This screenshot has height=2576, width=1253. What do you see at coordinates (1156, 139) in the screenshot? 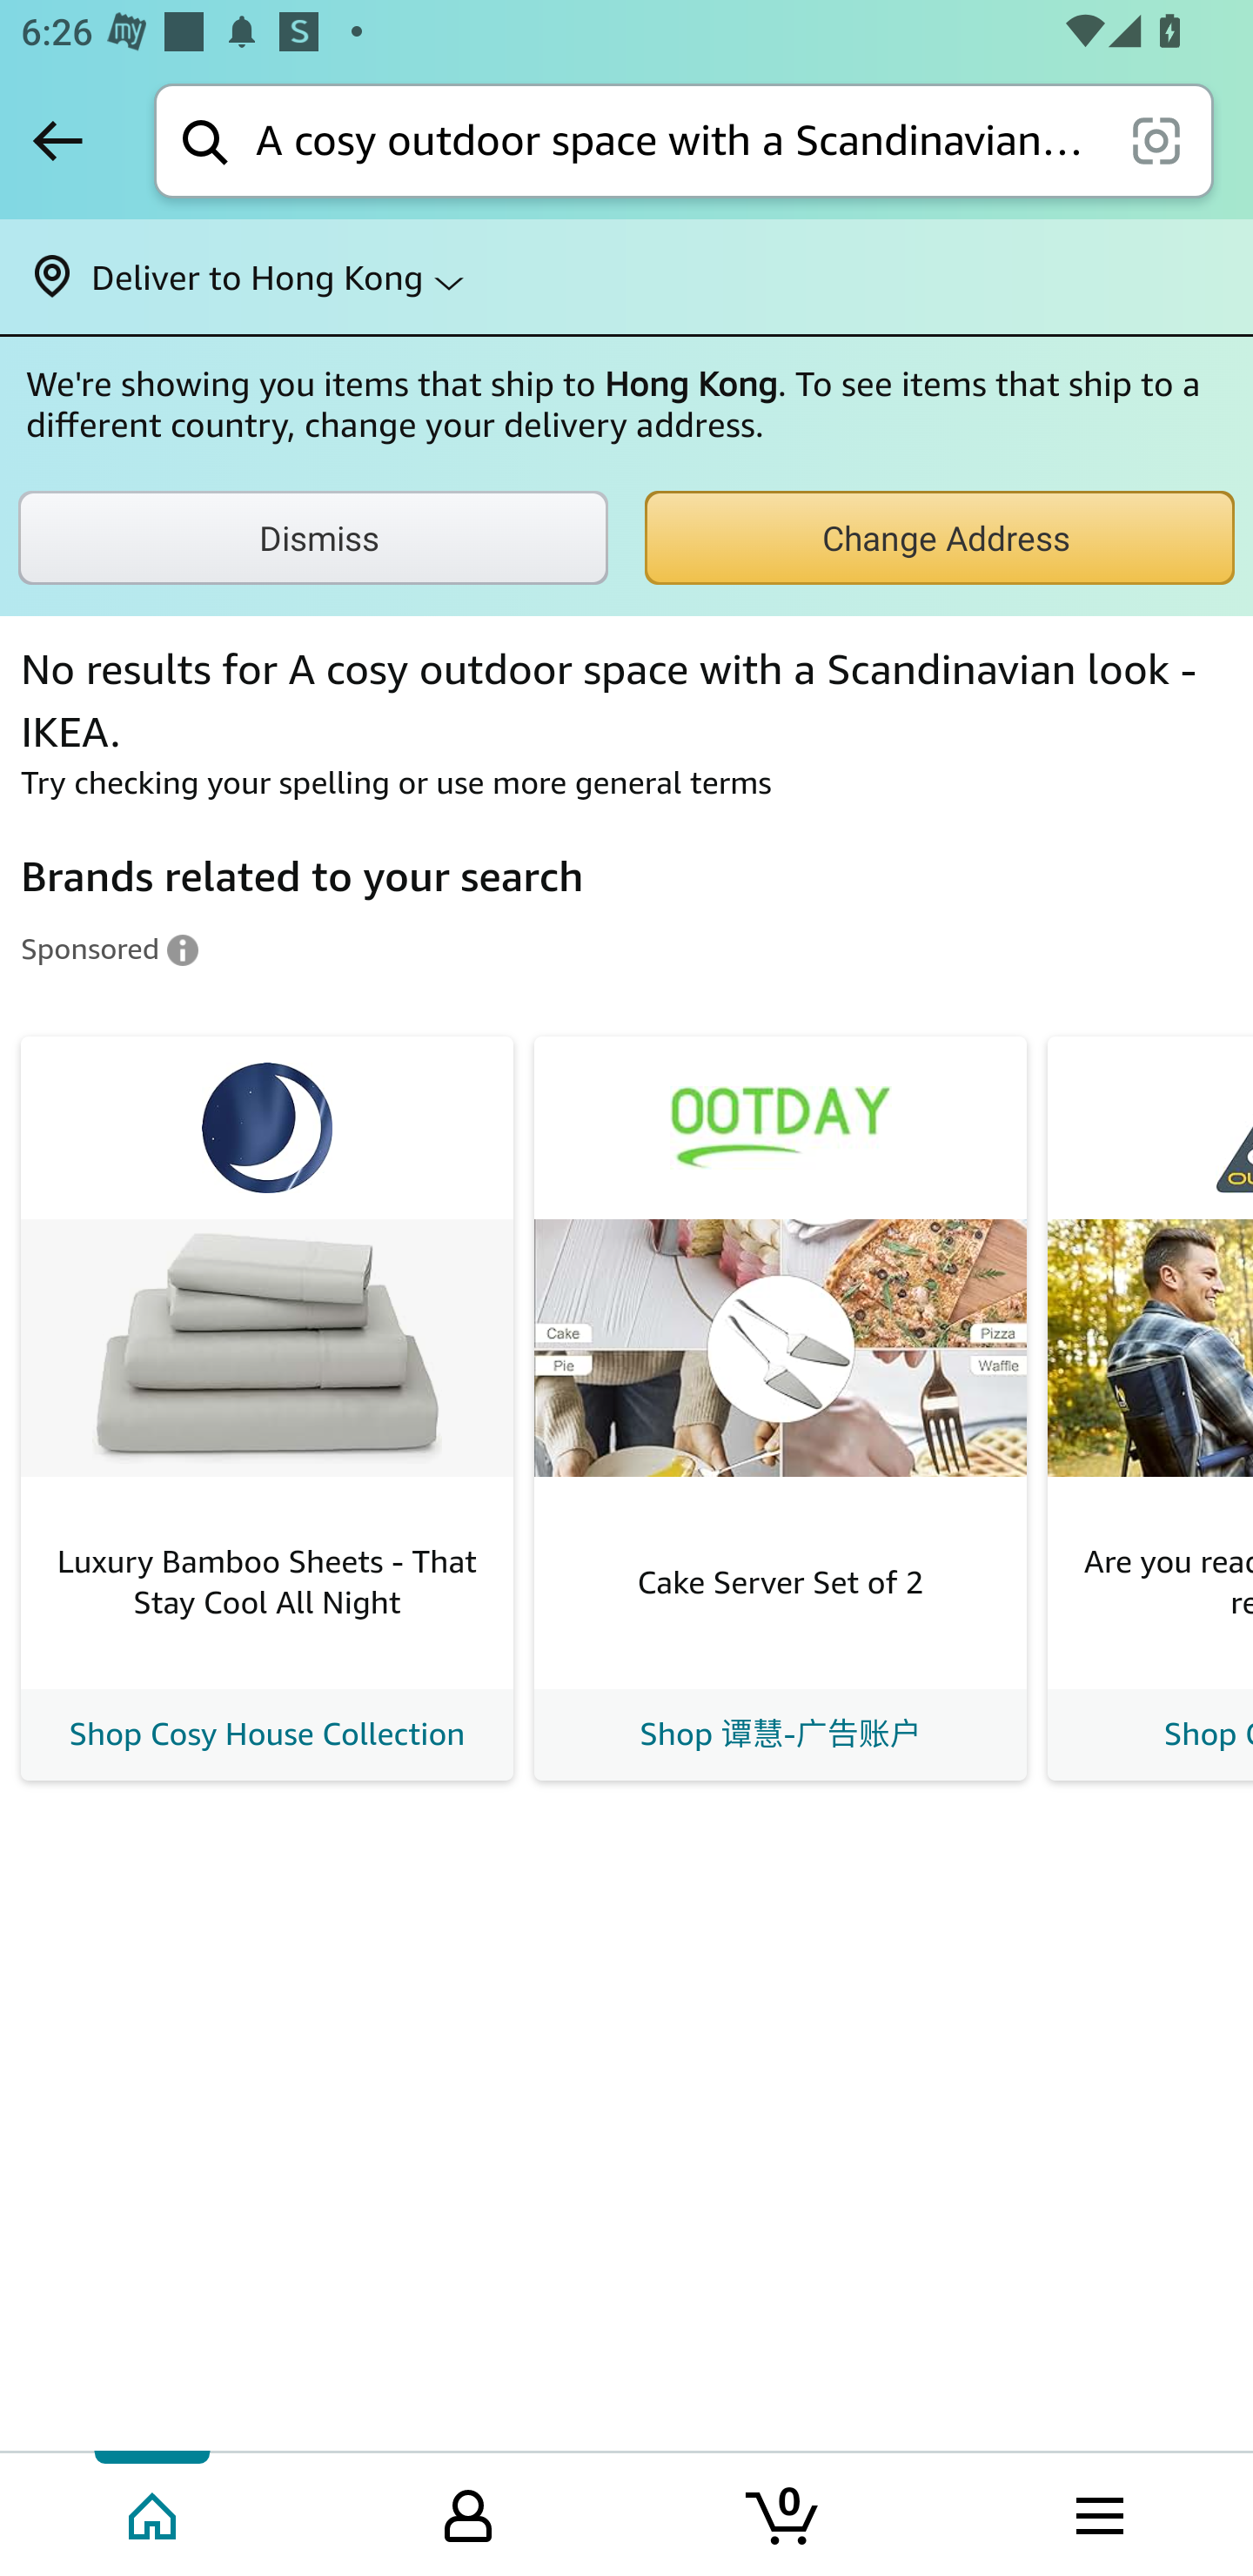
I see `scan it` at bounding box center [1156, 139].